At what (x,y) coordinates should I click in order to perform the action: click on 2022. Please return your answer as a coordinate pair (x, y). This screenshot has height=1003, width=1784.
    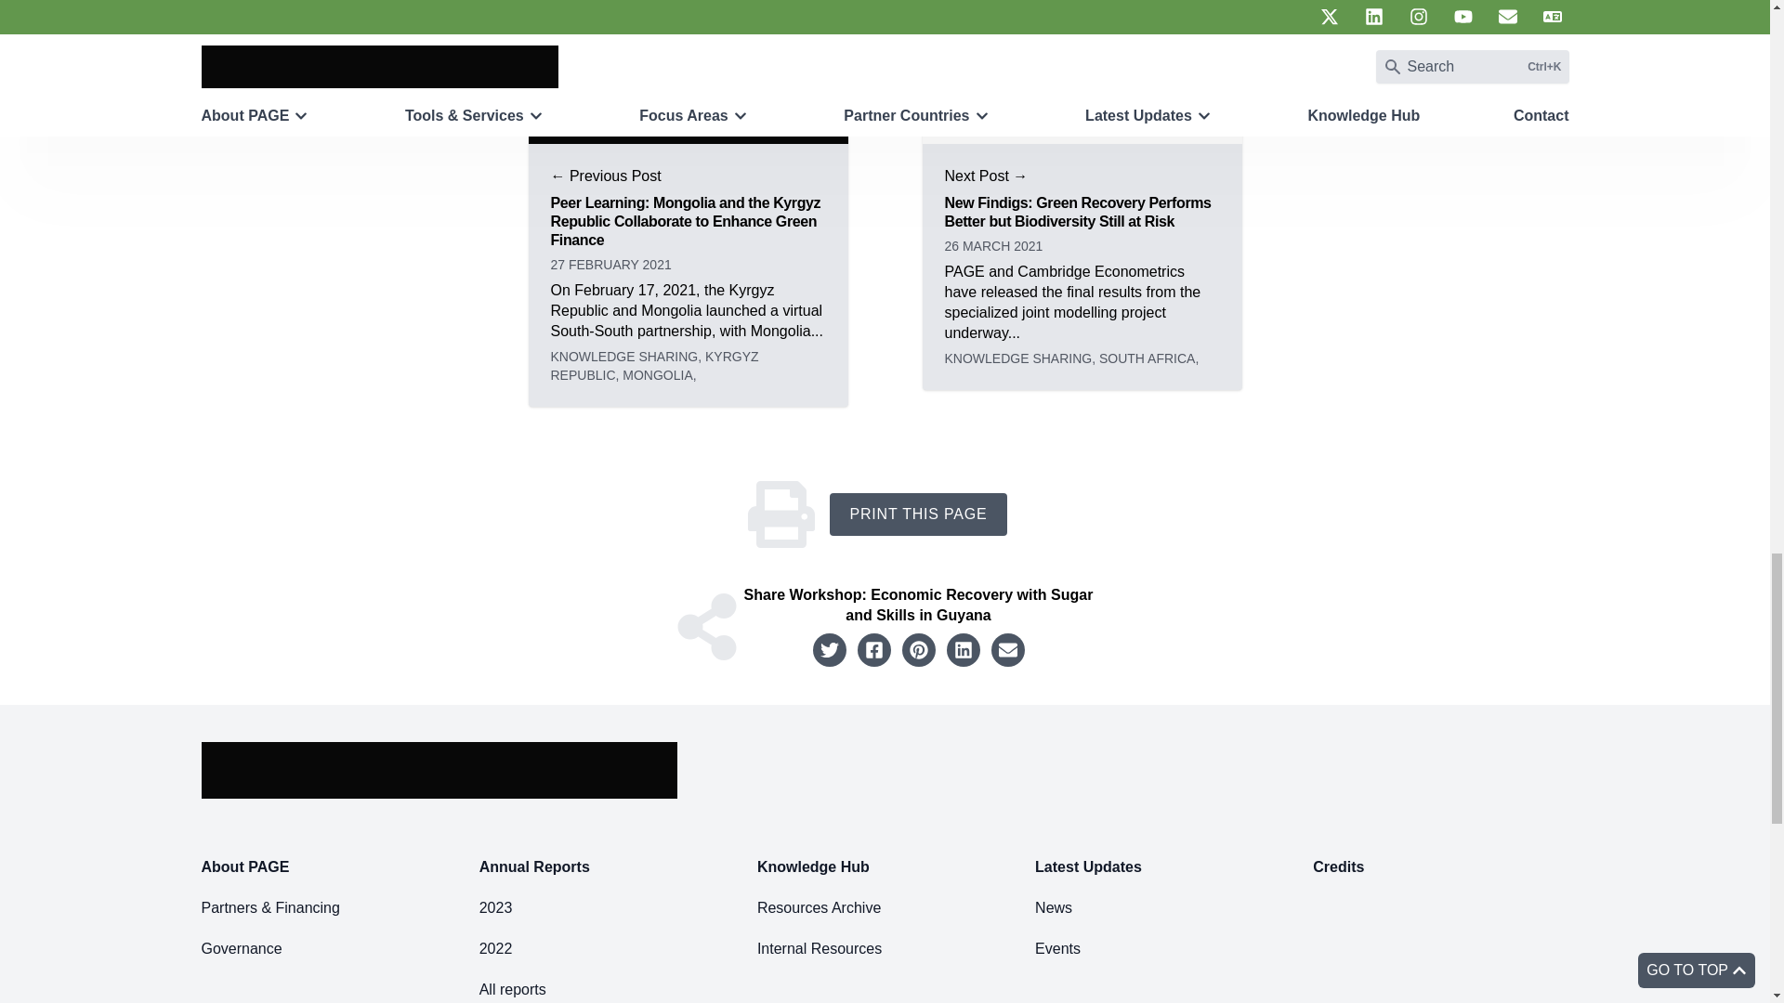
    Looking at the image, I should click on (496, 948).